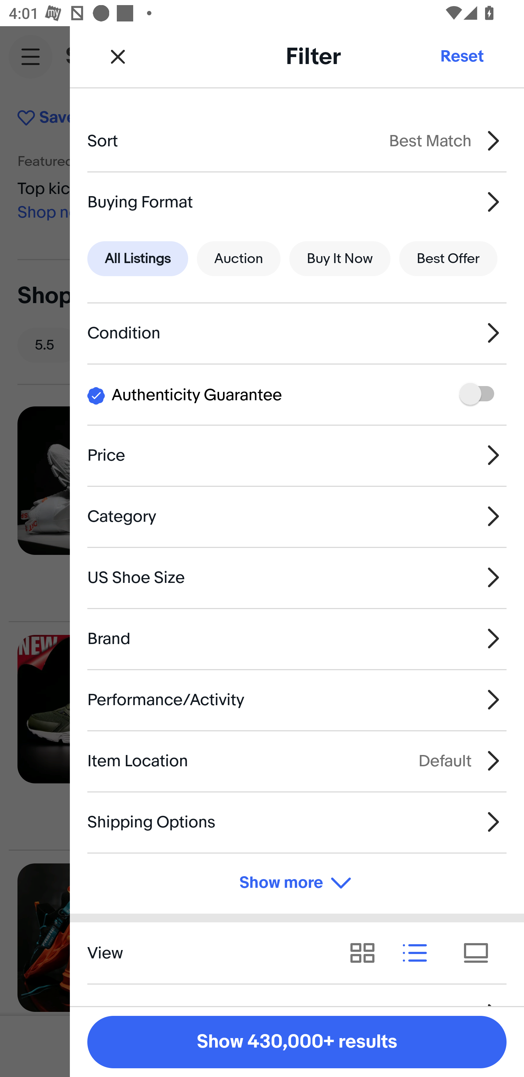 This screenshot has width=524, height=1077. What do you see at coordinates (297, 578) in the screenshot?
I see `US Shoe Size` at bounding box center [297, 578].